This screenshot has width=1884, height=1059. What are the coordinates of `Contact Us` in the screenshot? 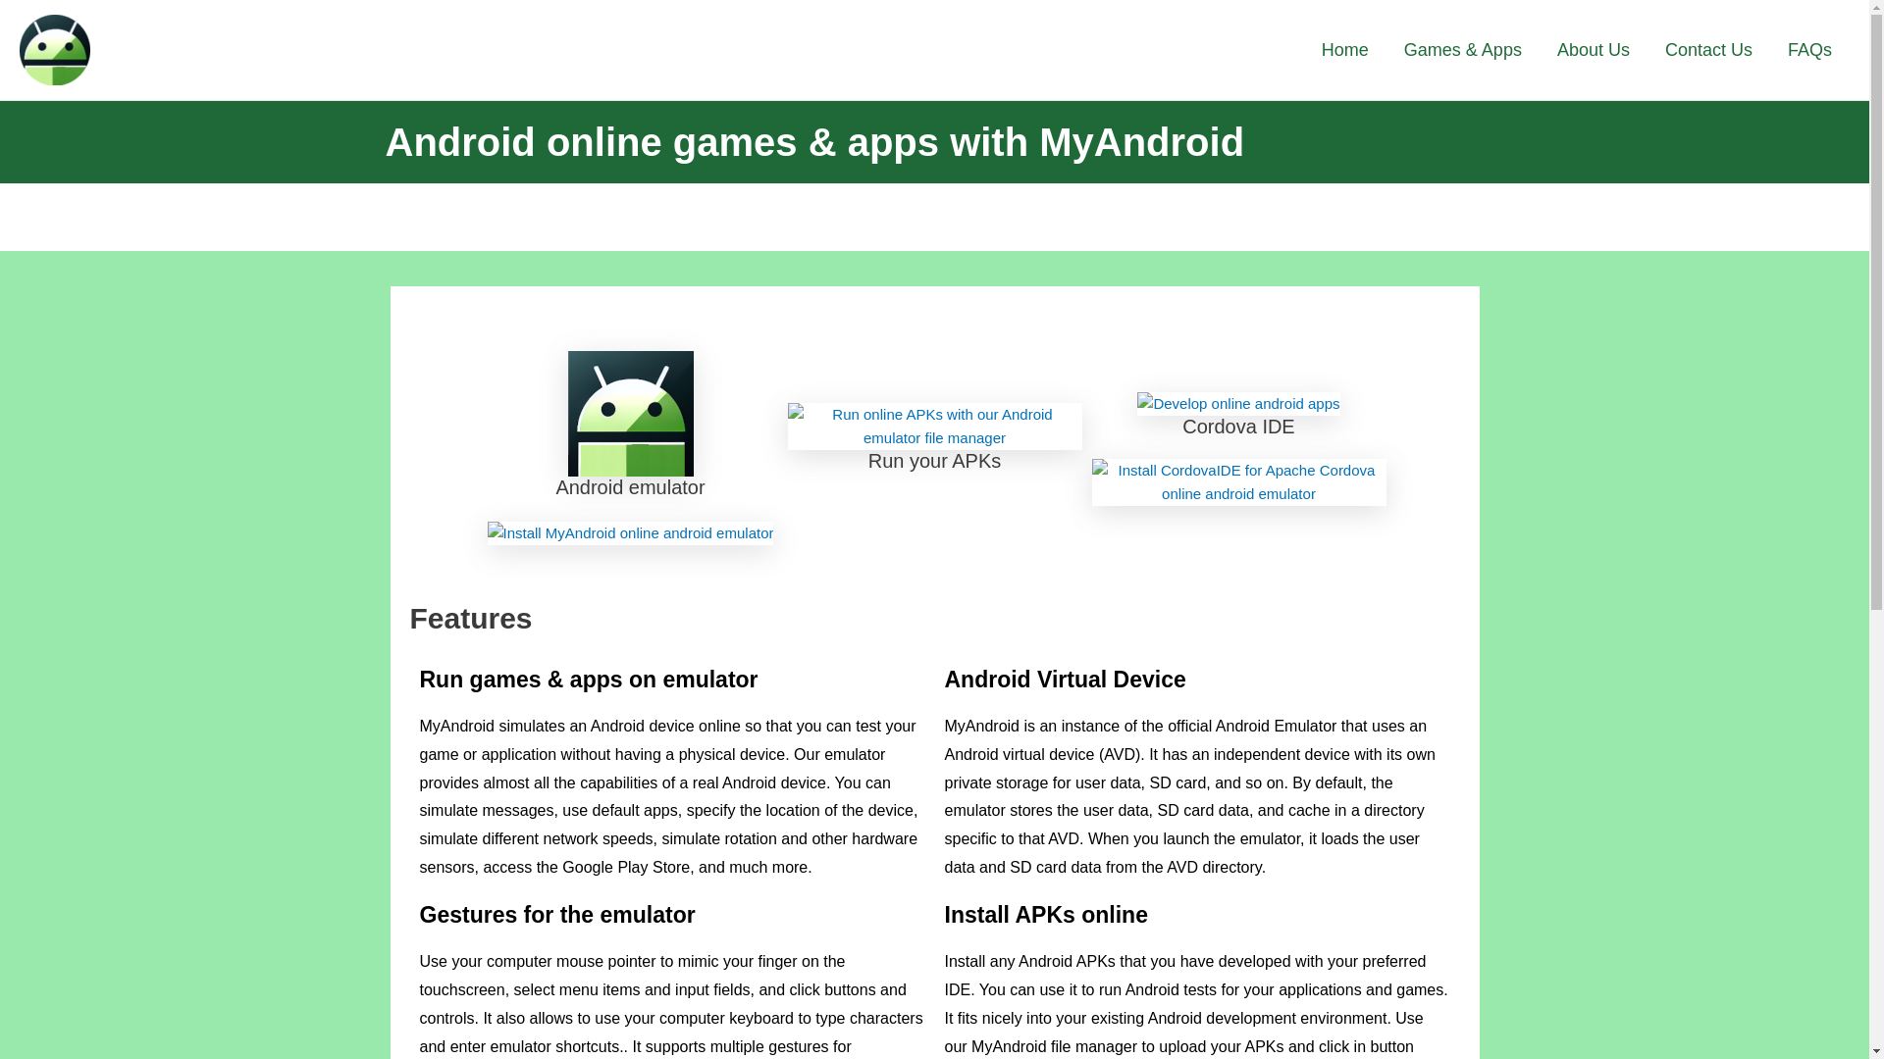 It's located at (1708, 50).